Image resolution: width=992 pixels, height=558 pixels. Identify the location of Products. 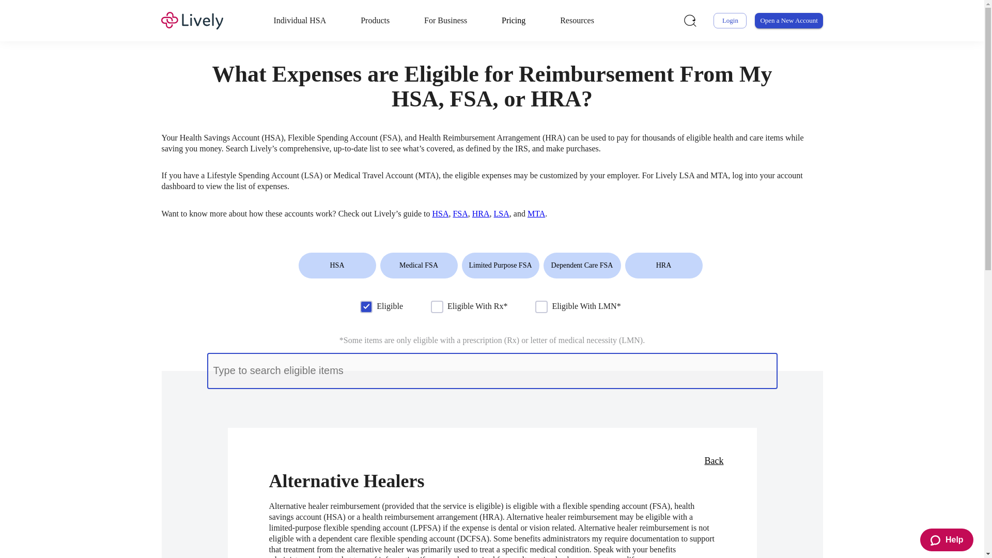
(375, 21).